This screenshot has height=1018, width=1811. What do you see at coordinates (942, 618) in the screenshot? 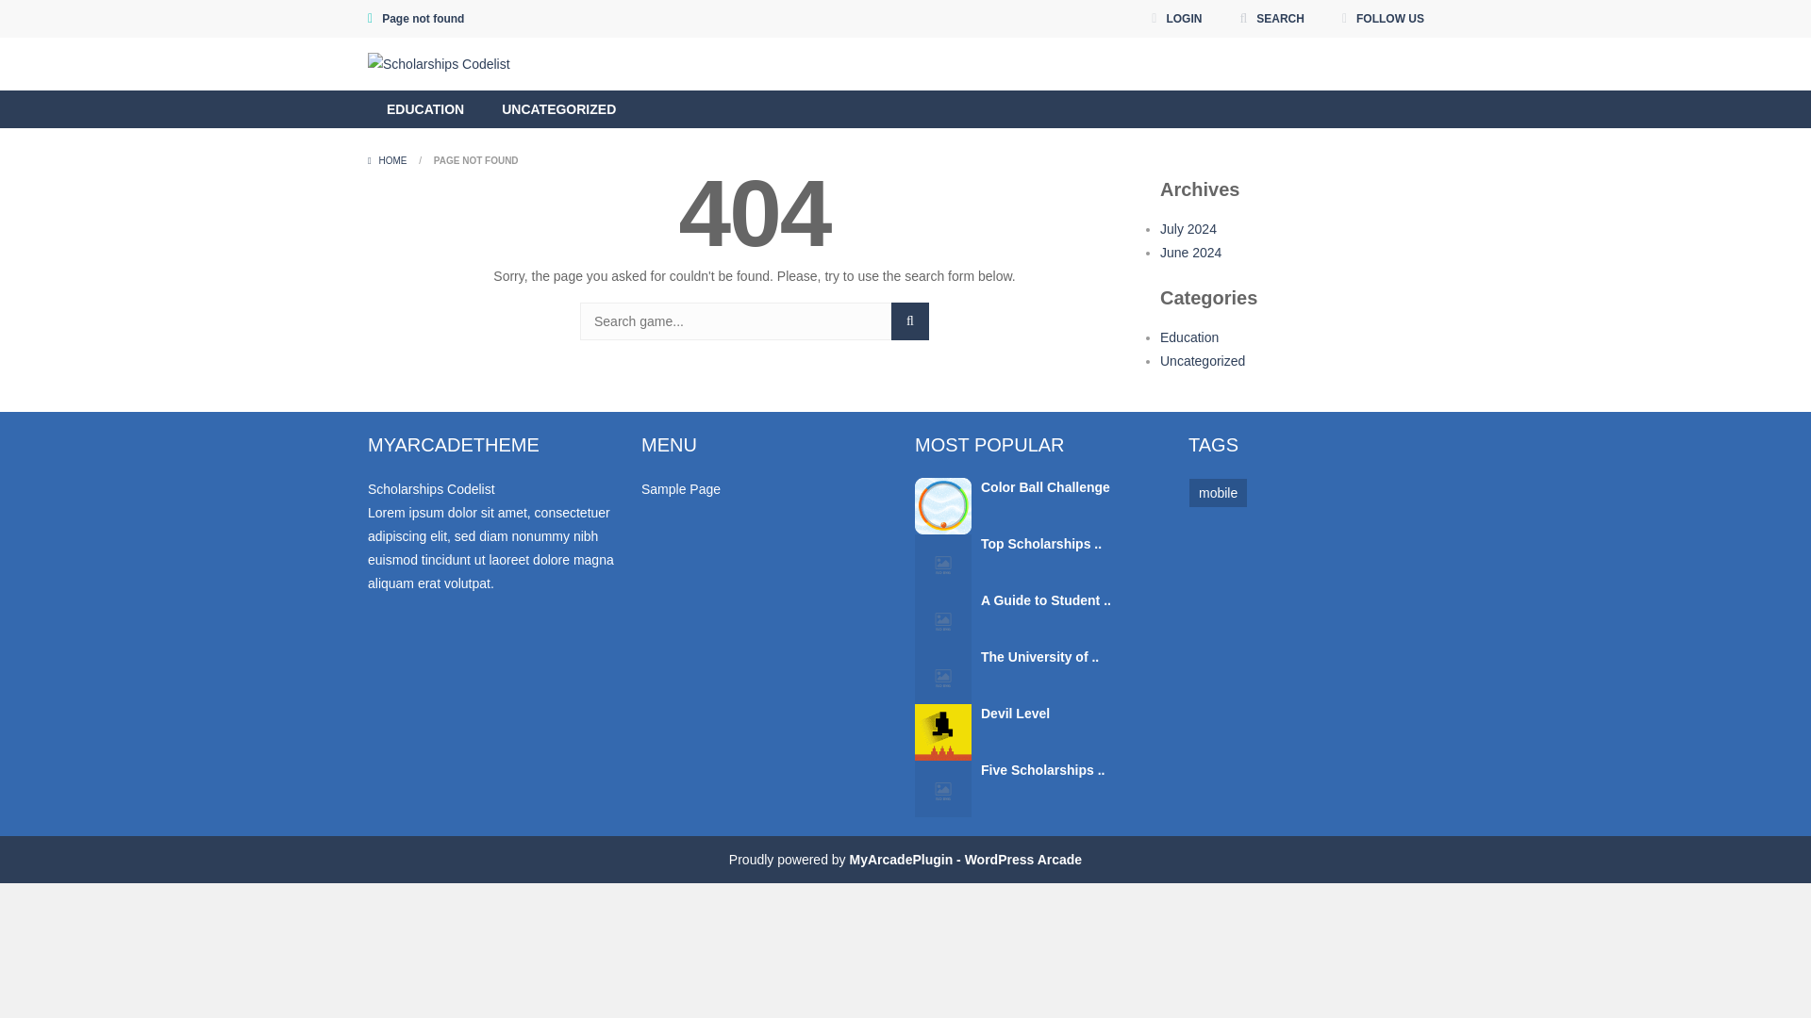
I see `A Guide to Student Loans Without Cosigners` at bounding box center [942, 618].